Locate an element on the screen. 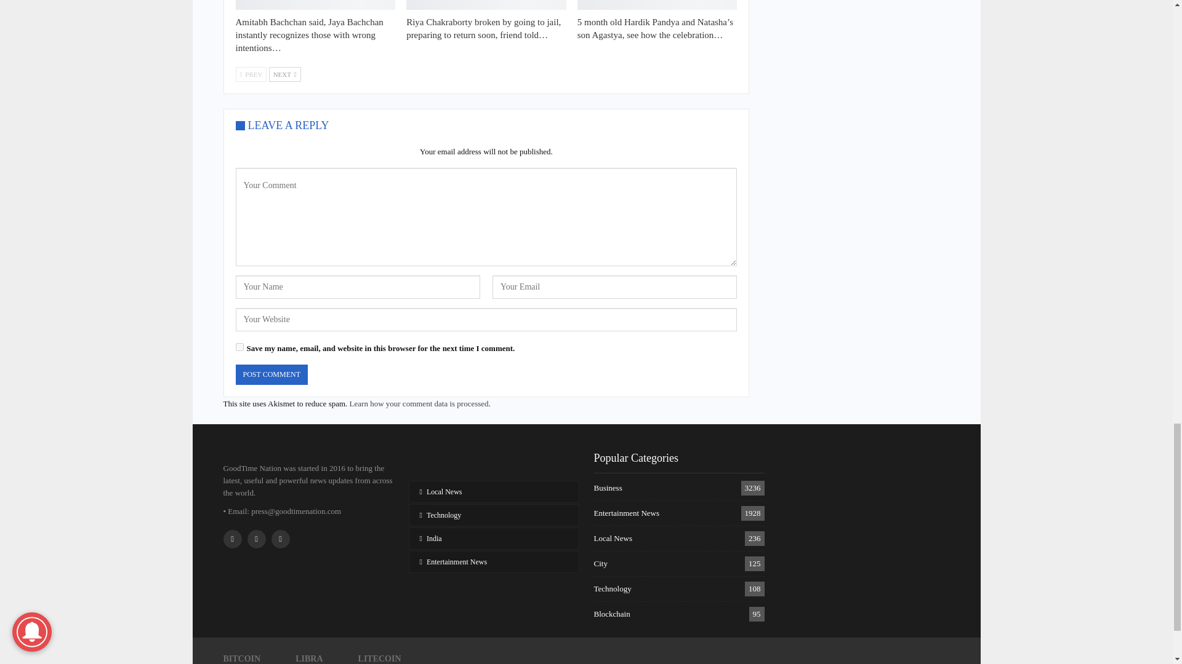 The width and height of the screenshot is (1182, 664). Post Comment is located at coordinates (271, 374).